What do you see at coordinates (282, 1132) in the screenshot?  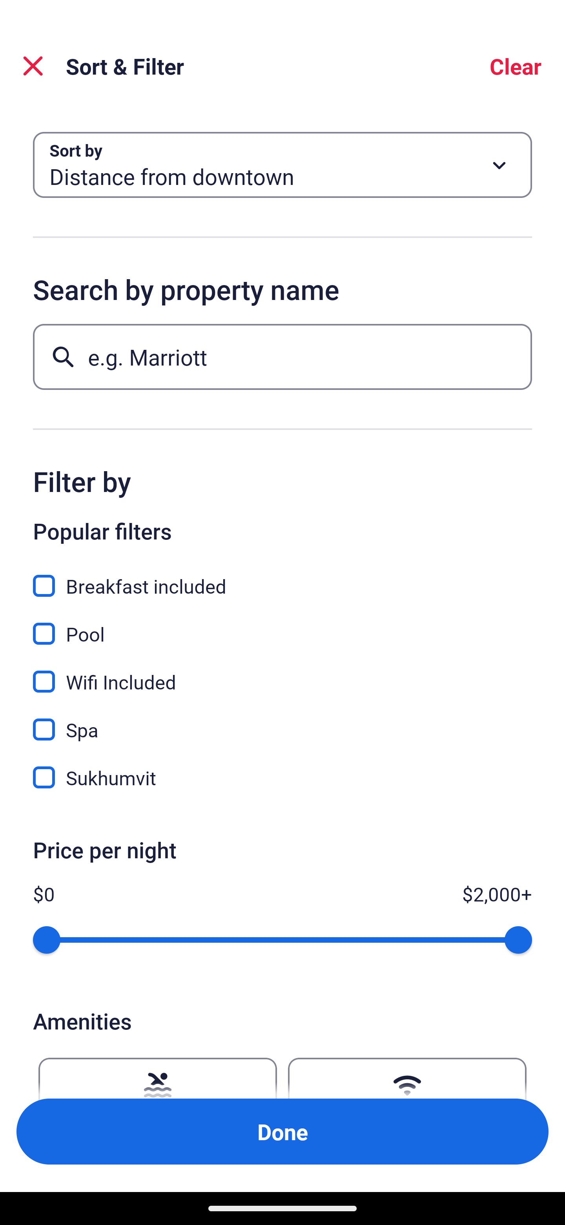 I see `Apply and close Sort and Filter Done` at bounding box center [282, 1132].